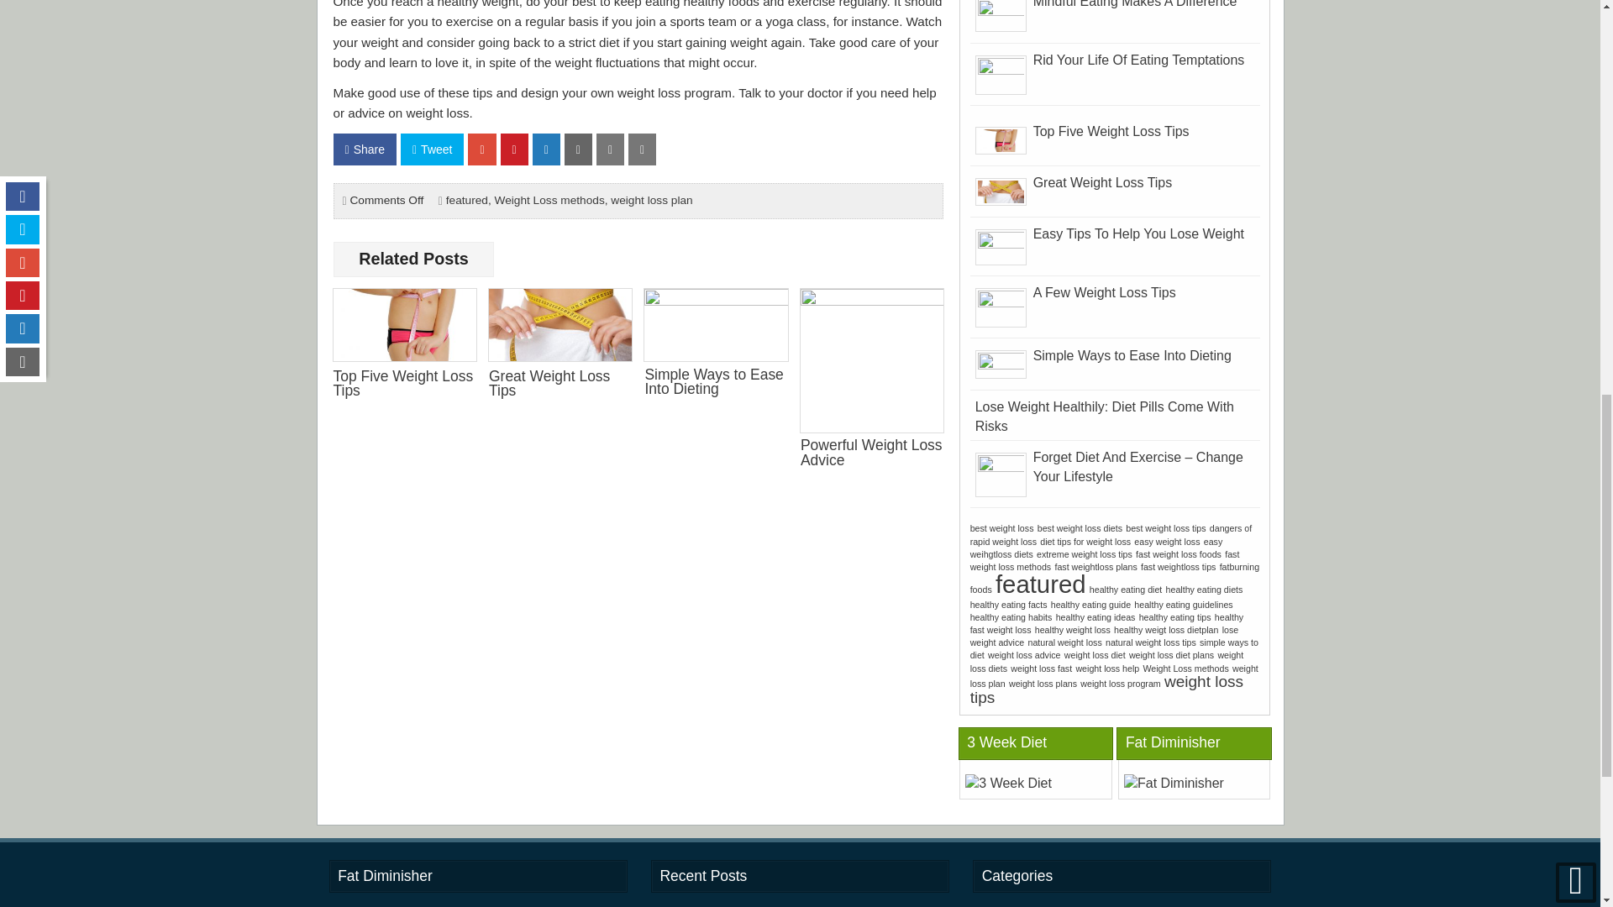 Image resolution: width=1613 pixels, height=907 pixels. What do you see at coordinates (363, 149) in the screenshot?
I see `Share` at bounding box center [363, 149].